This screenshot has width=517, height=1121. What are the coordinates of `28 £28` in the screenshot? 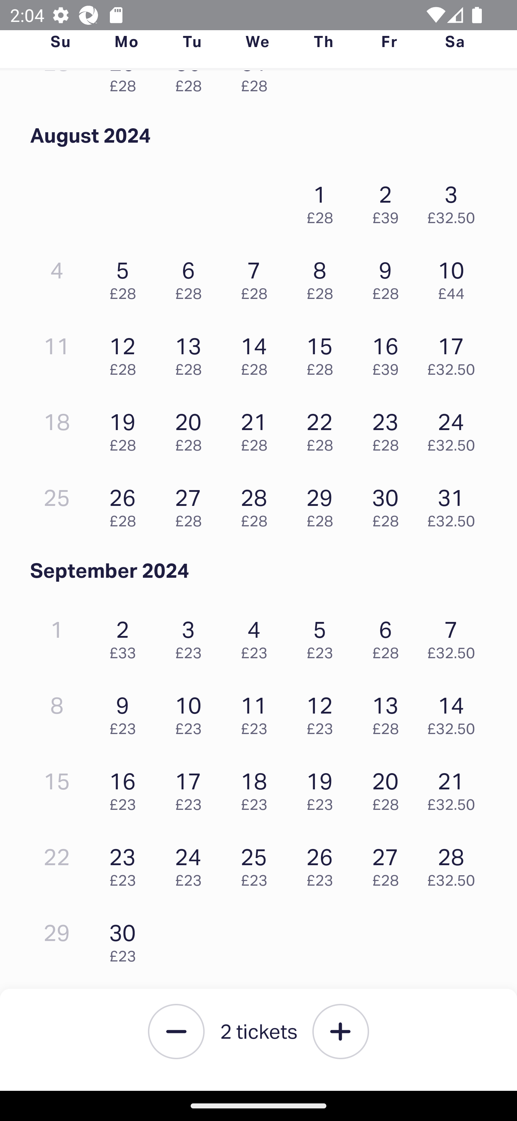 It's located at (258, 505).